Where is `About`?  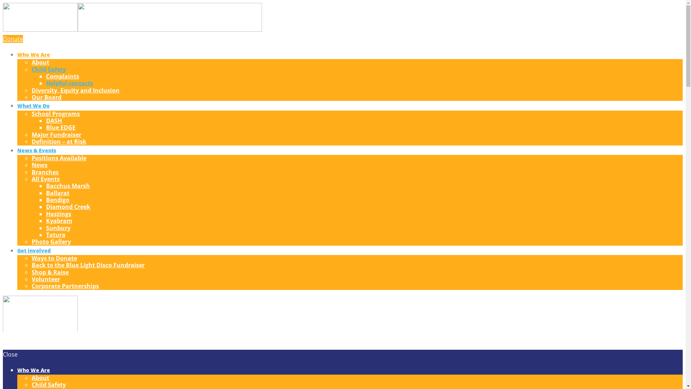 About is located at coordinates (40, 378).